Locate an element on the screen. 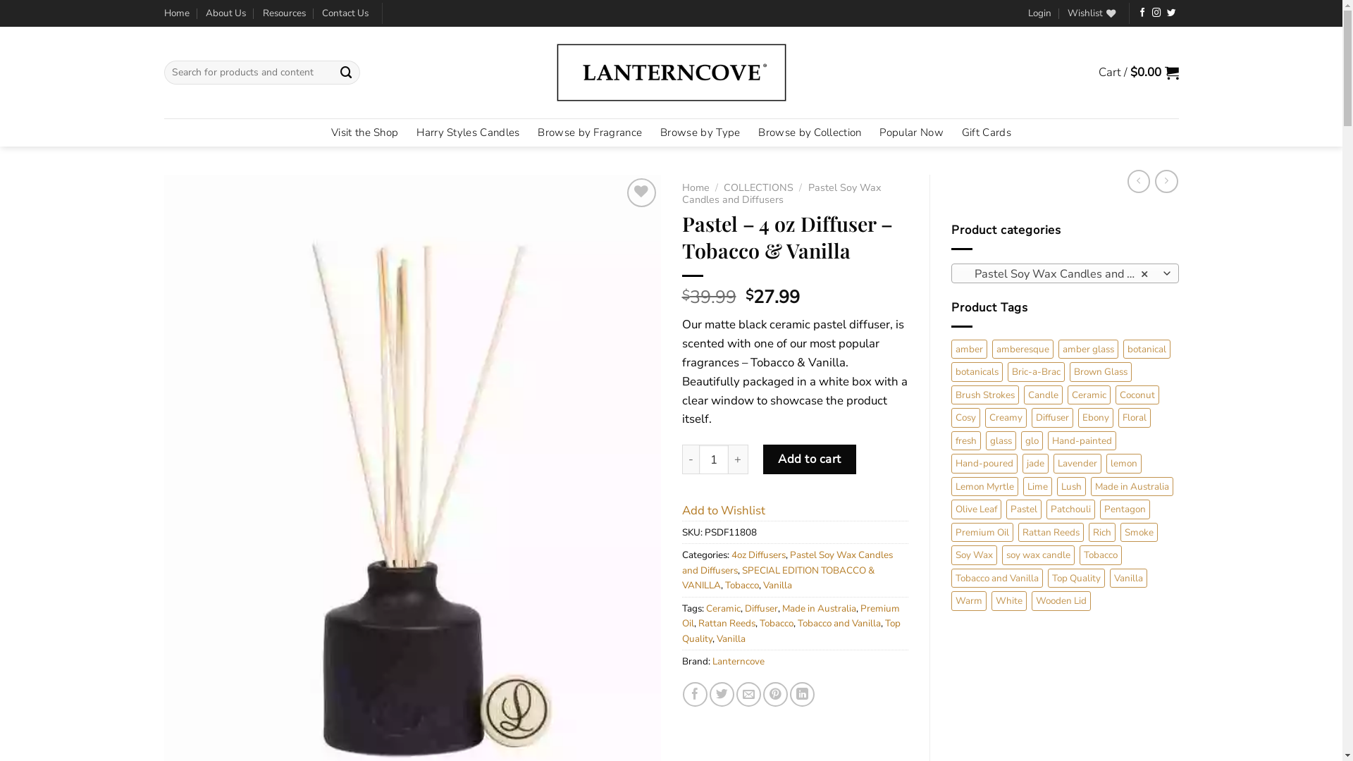 This screenshot has width=1353, height=761. Visit the Shop is located at coordinates (365, 132).